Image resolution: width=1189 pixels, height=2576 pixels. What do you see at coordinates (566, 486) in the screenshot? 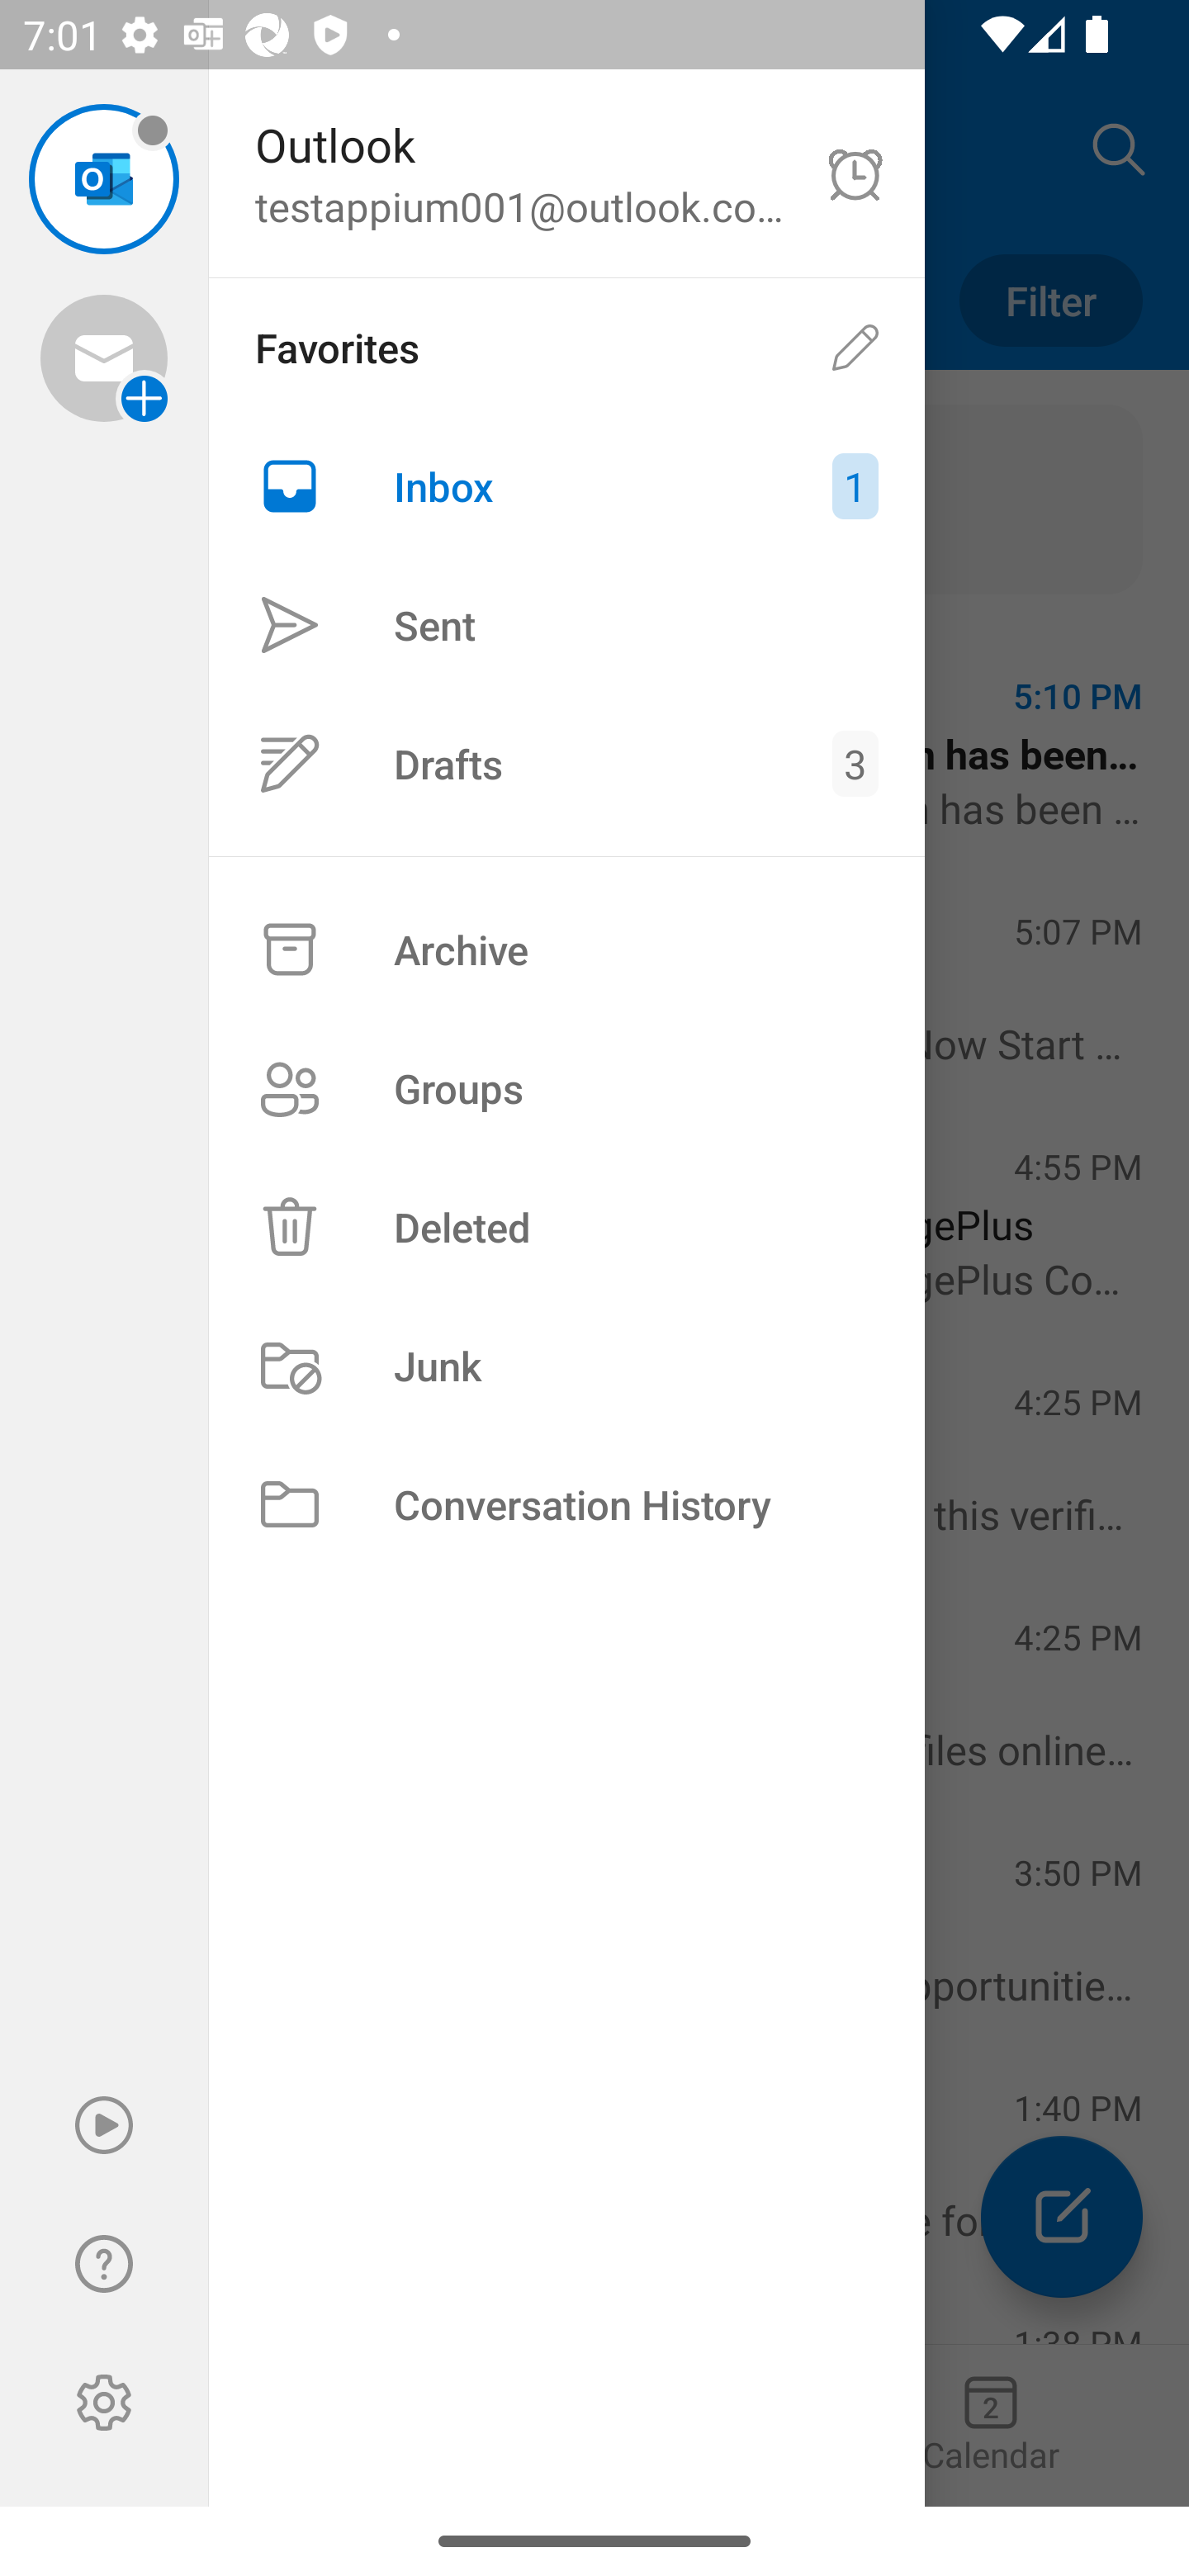
I see `Inbox 1 1 unread email` at bounding box center [566, 486].